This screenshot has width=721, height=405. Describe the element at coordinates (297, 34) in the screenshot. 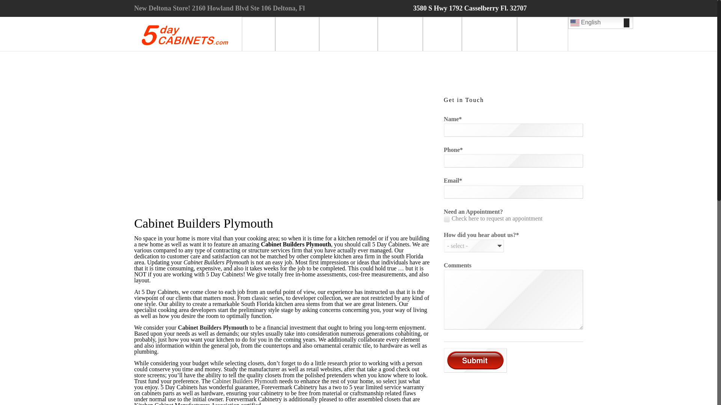

I see `Cabinets` at that location.